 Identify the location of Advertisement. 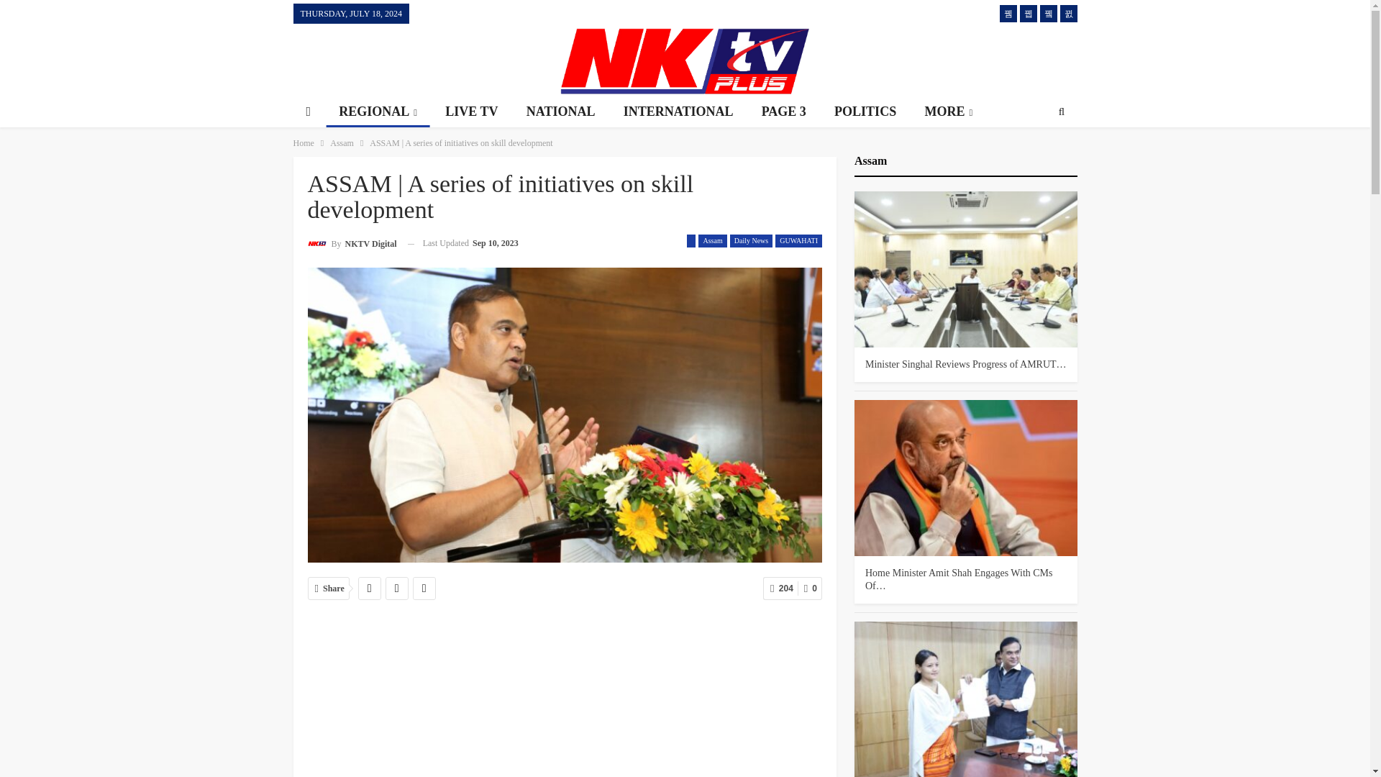
(565, 696).